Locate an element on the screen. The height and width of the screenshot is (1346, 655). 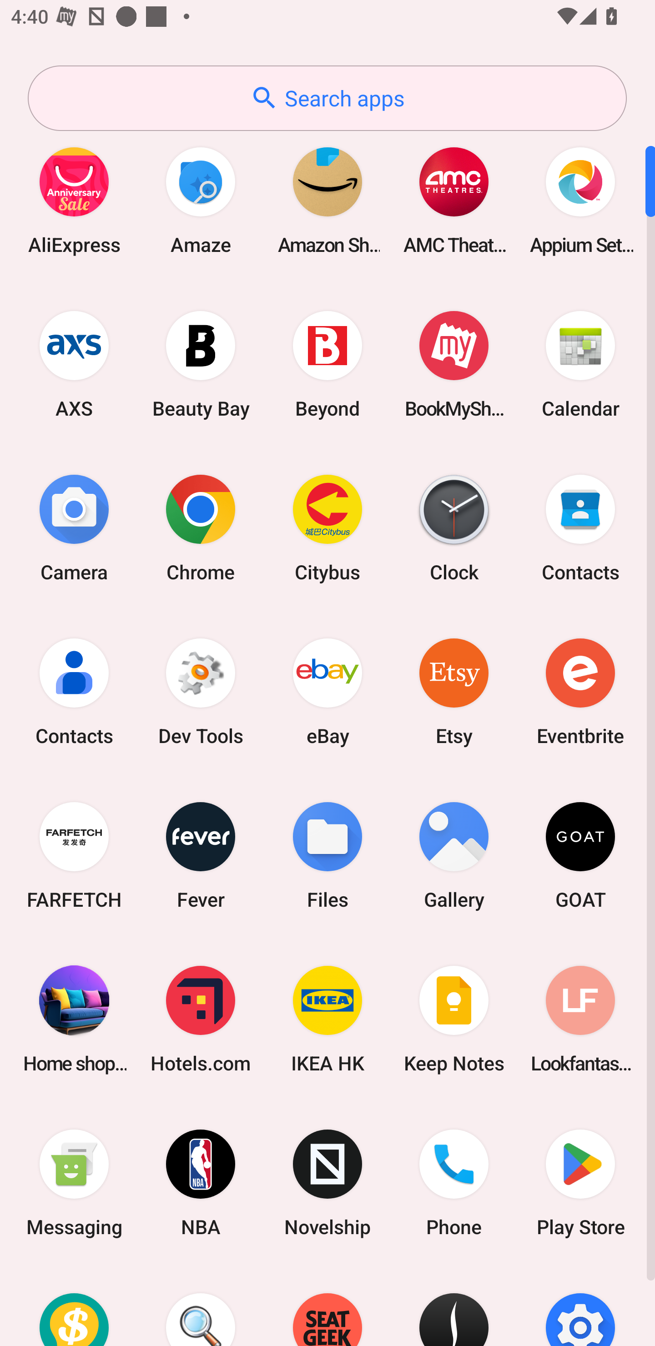
eBay is located at coordinates (327, 691).